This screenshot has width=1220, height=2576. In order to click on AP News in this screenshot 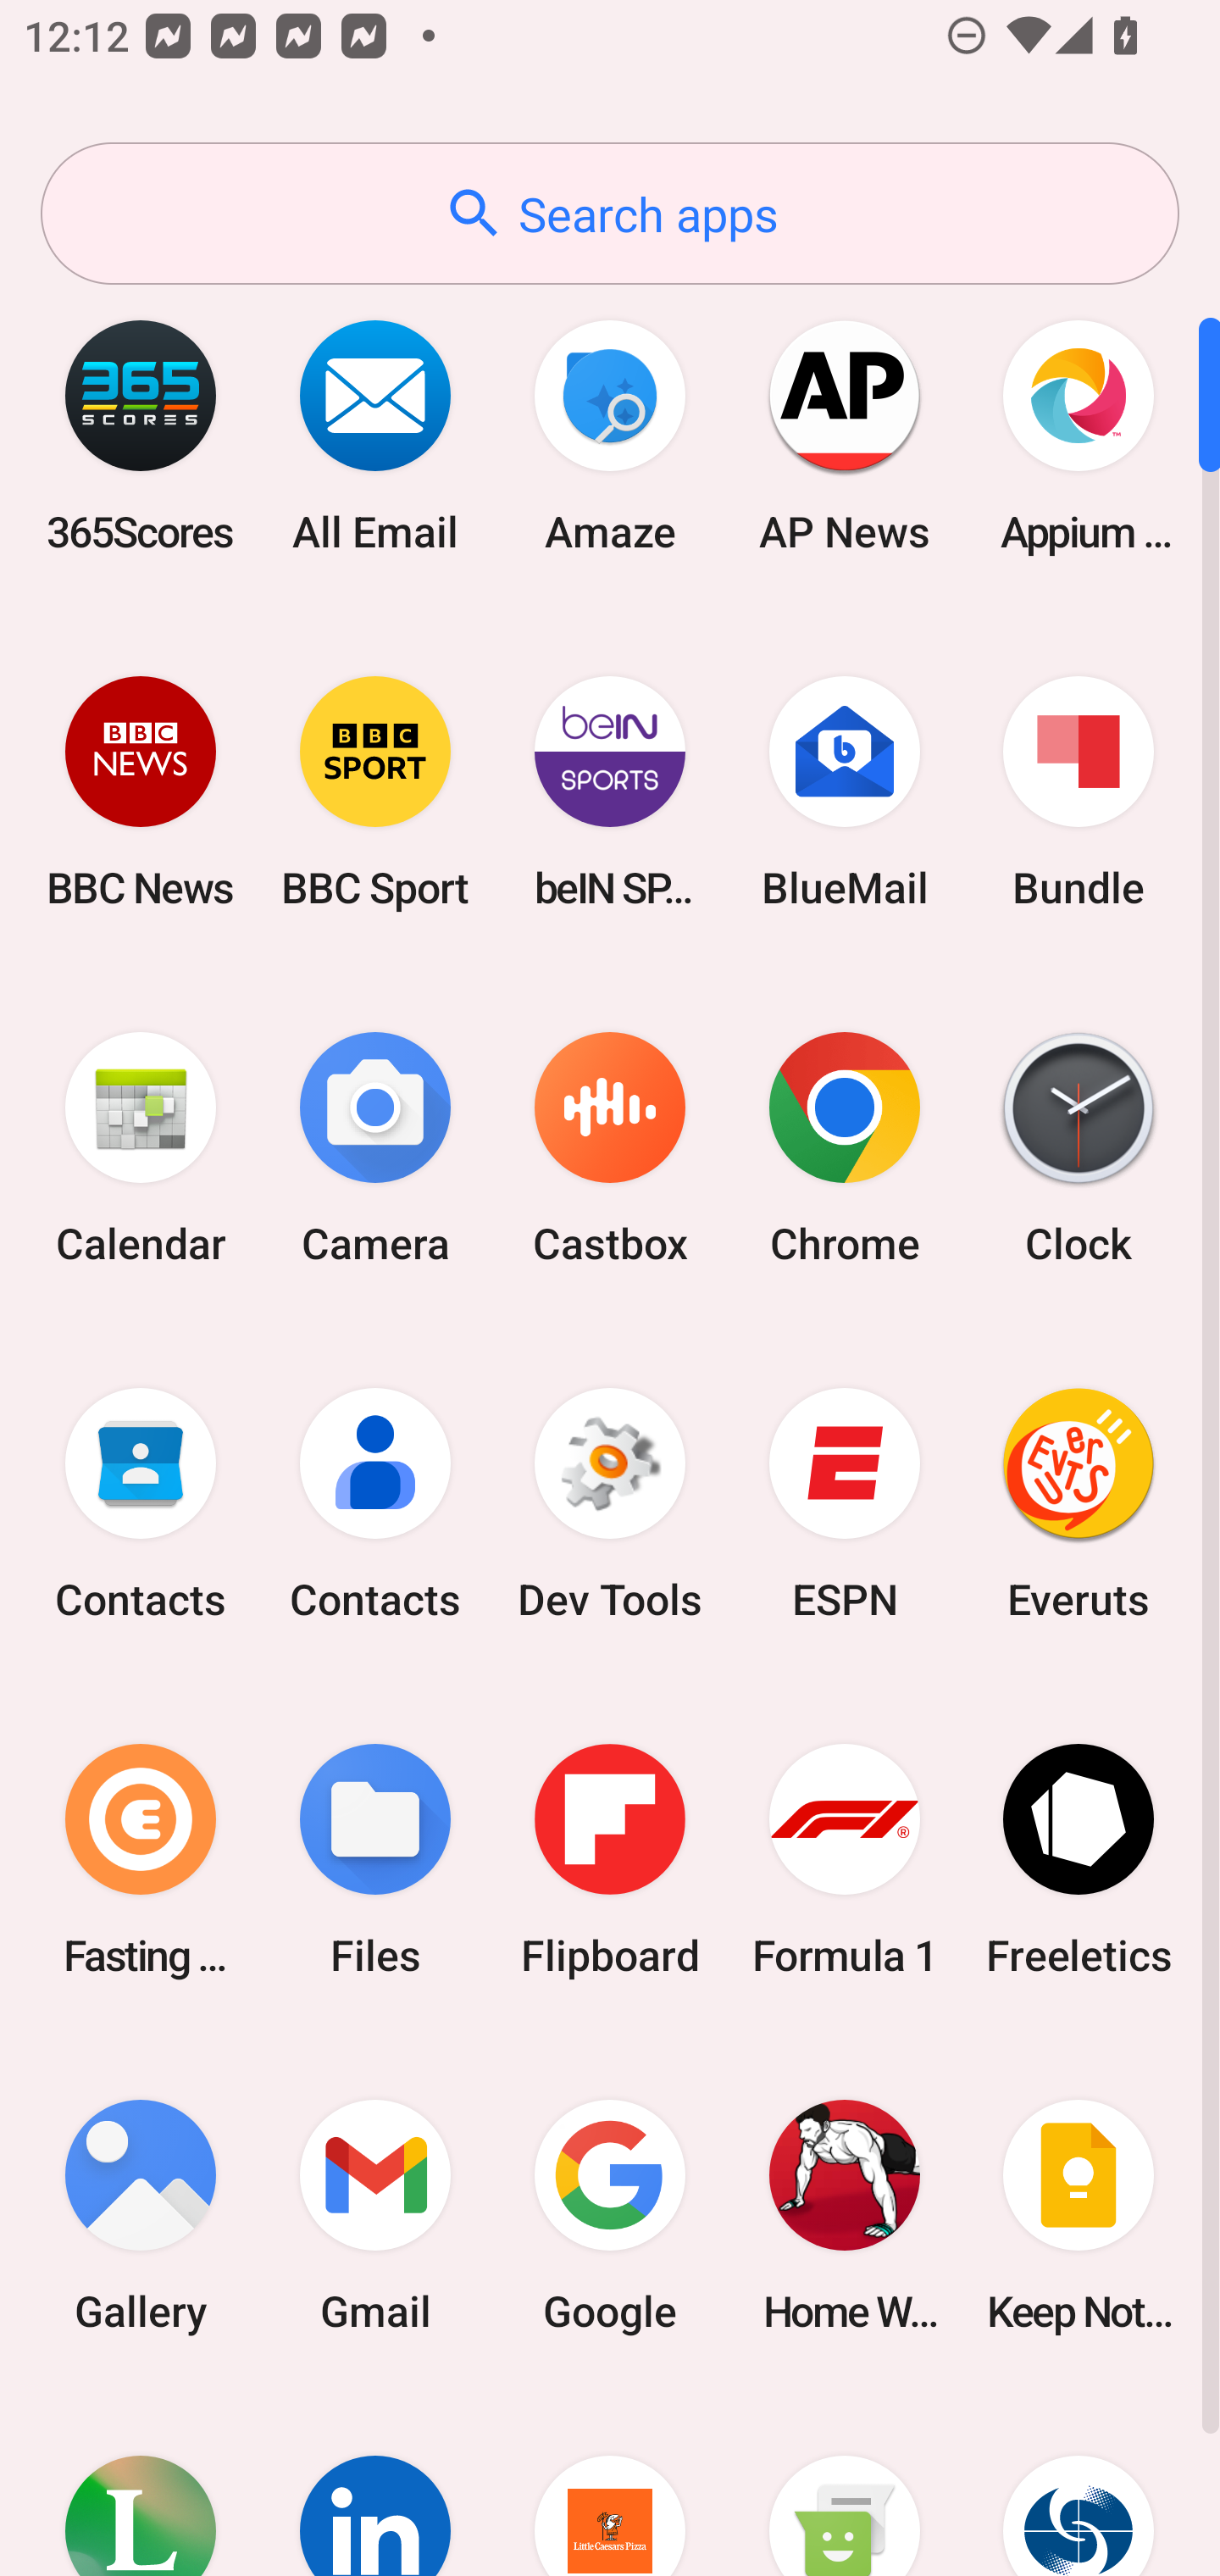, I will do `click(844, 436)`.